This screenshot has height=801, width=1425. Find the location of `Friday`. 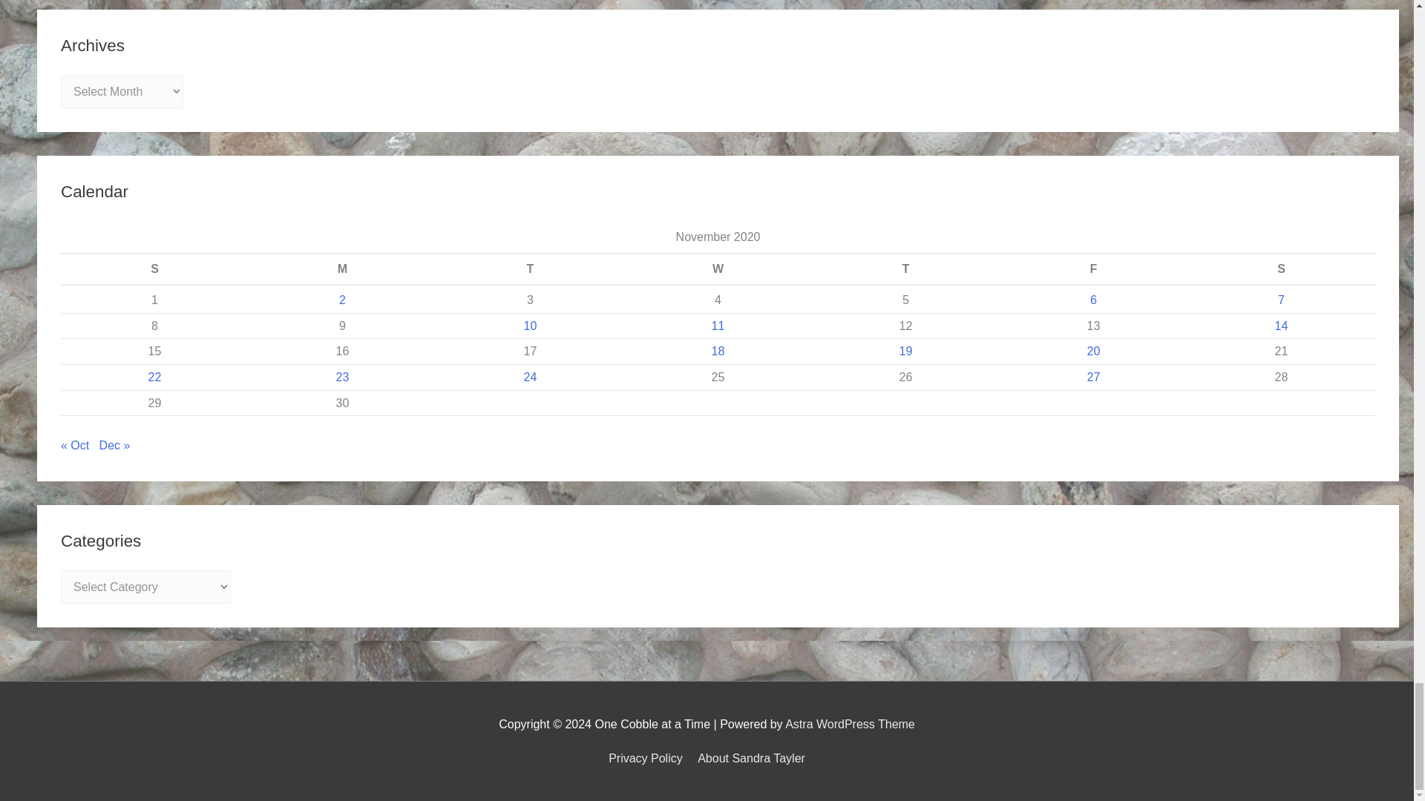

Friday is located at coordinates (1093, 268).